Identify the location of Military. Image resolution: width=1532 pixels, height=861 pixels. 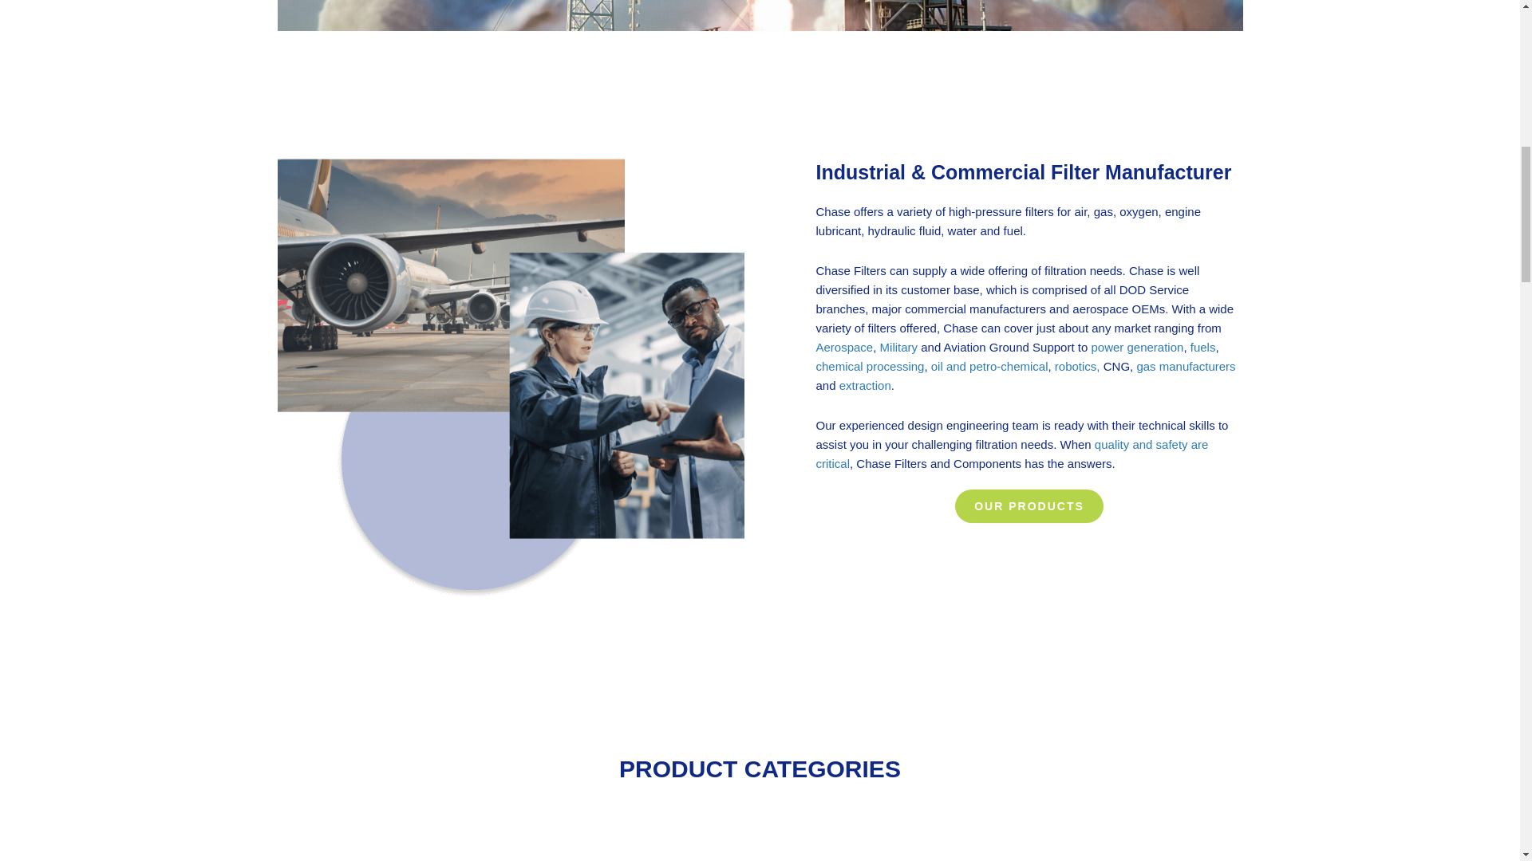
(898, 346).